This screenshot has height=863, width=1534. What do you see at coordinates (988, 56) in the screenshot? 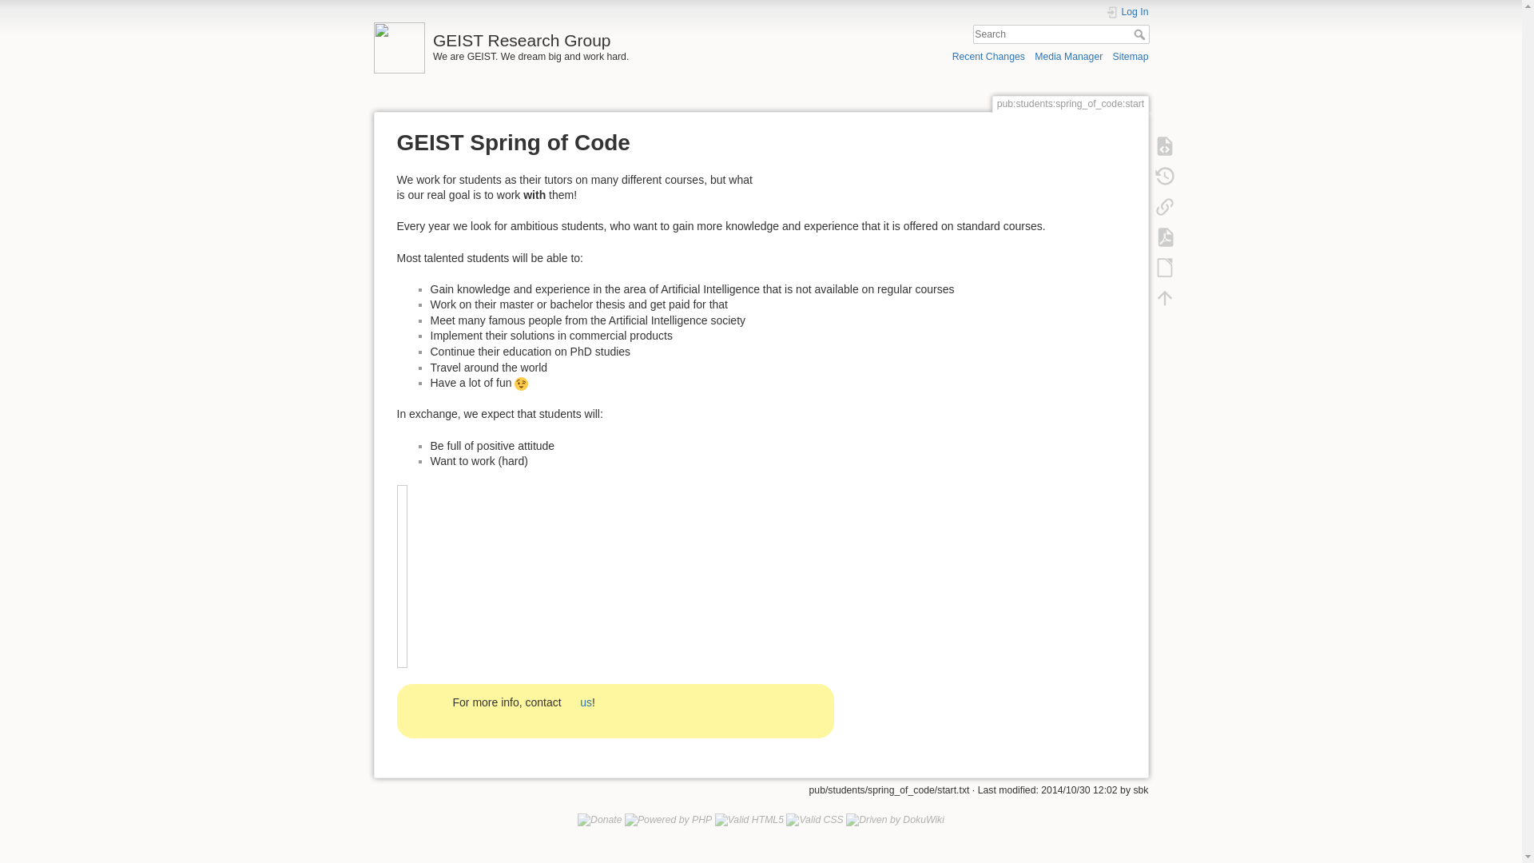
I see `Recent Changes` at bounding box center [988, 56].